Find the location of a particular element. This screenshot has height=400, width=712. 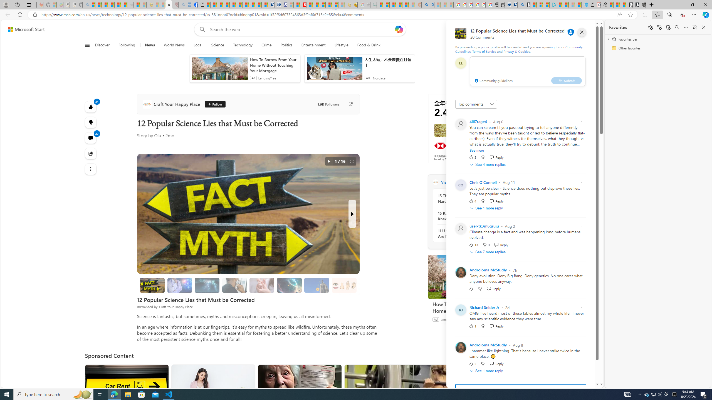

15 Rare Dog Breeds You Never Knew Existed is located at coordinates (468, 216).